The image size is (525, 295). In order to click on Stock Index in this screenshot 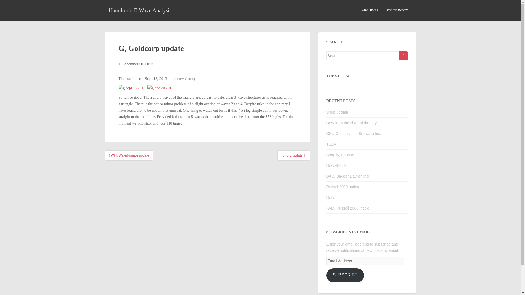, I will do `click(397, 10)`.